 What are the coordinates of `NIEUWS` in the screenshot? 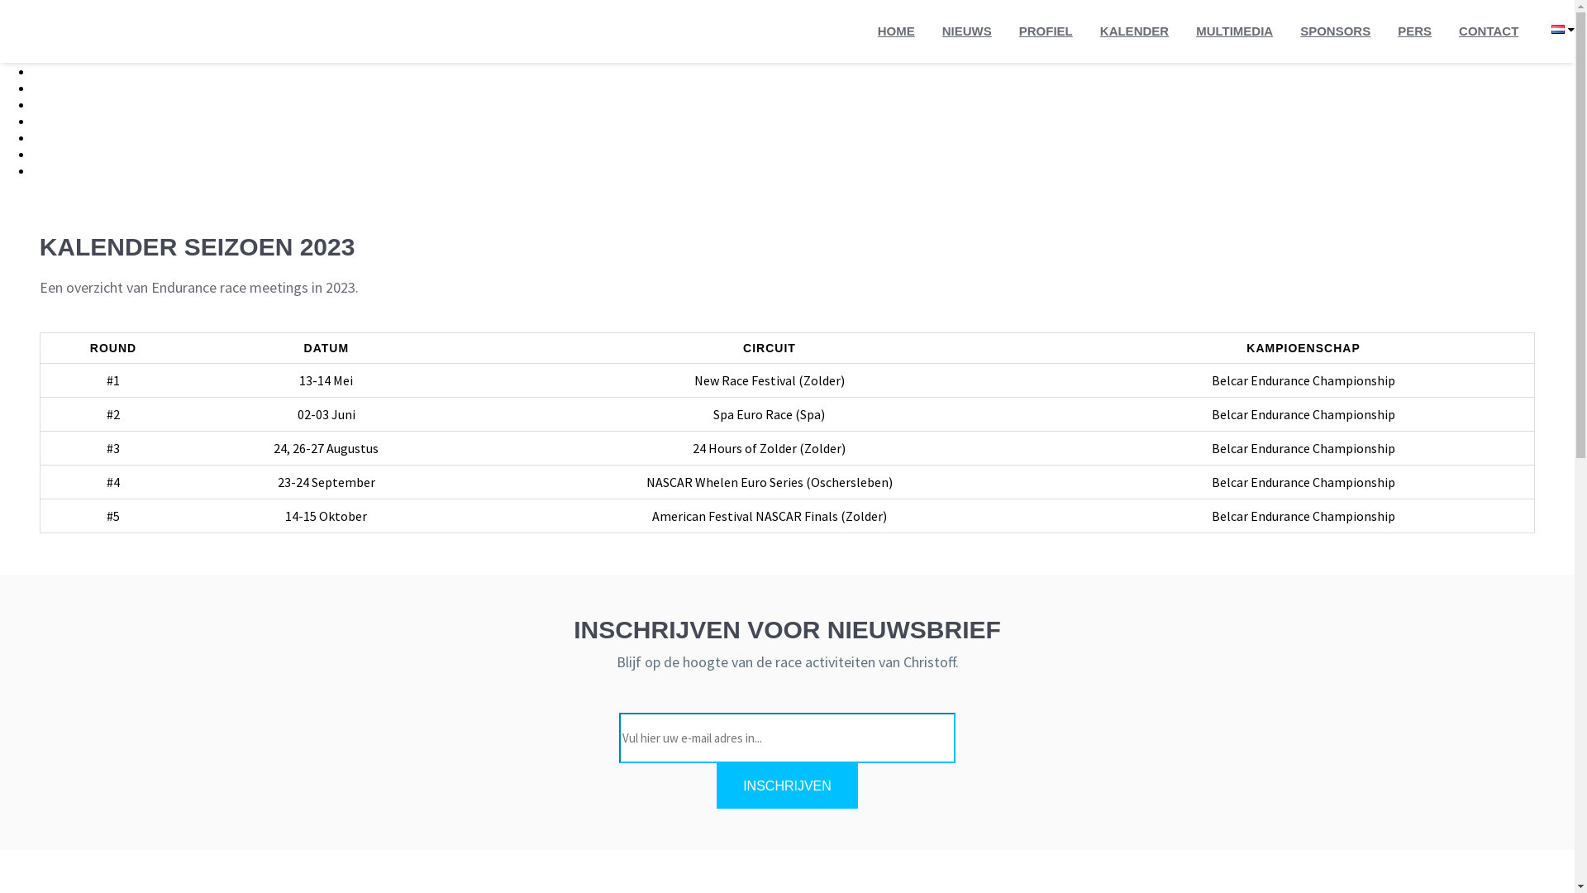 It's located at (967, 31).